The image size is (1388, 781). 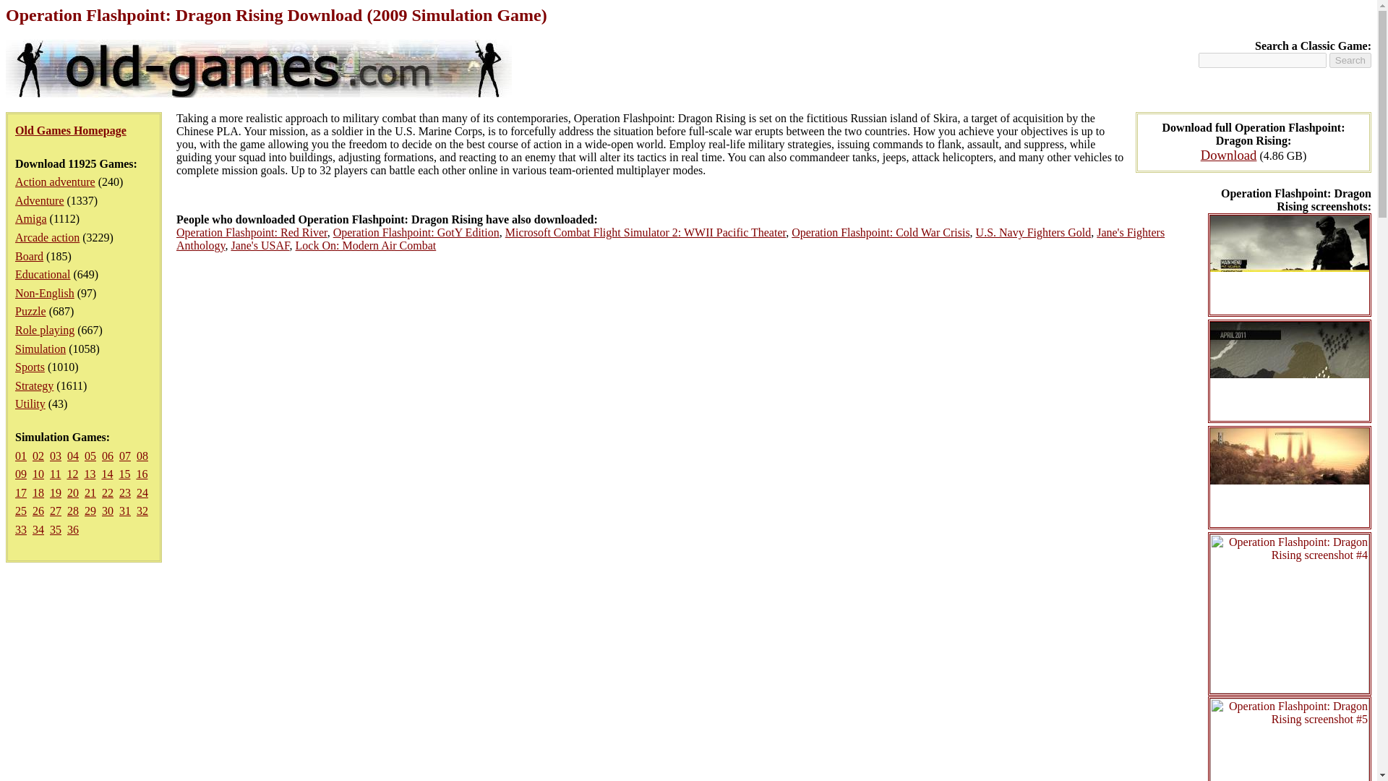 What do you see at coordinates (1350, 60) in the screenshot?
I see `Search` at bounding box center [1350, 60].